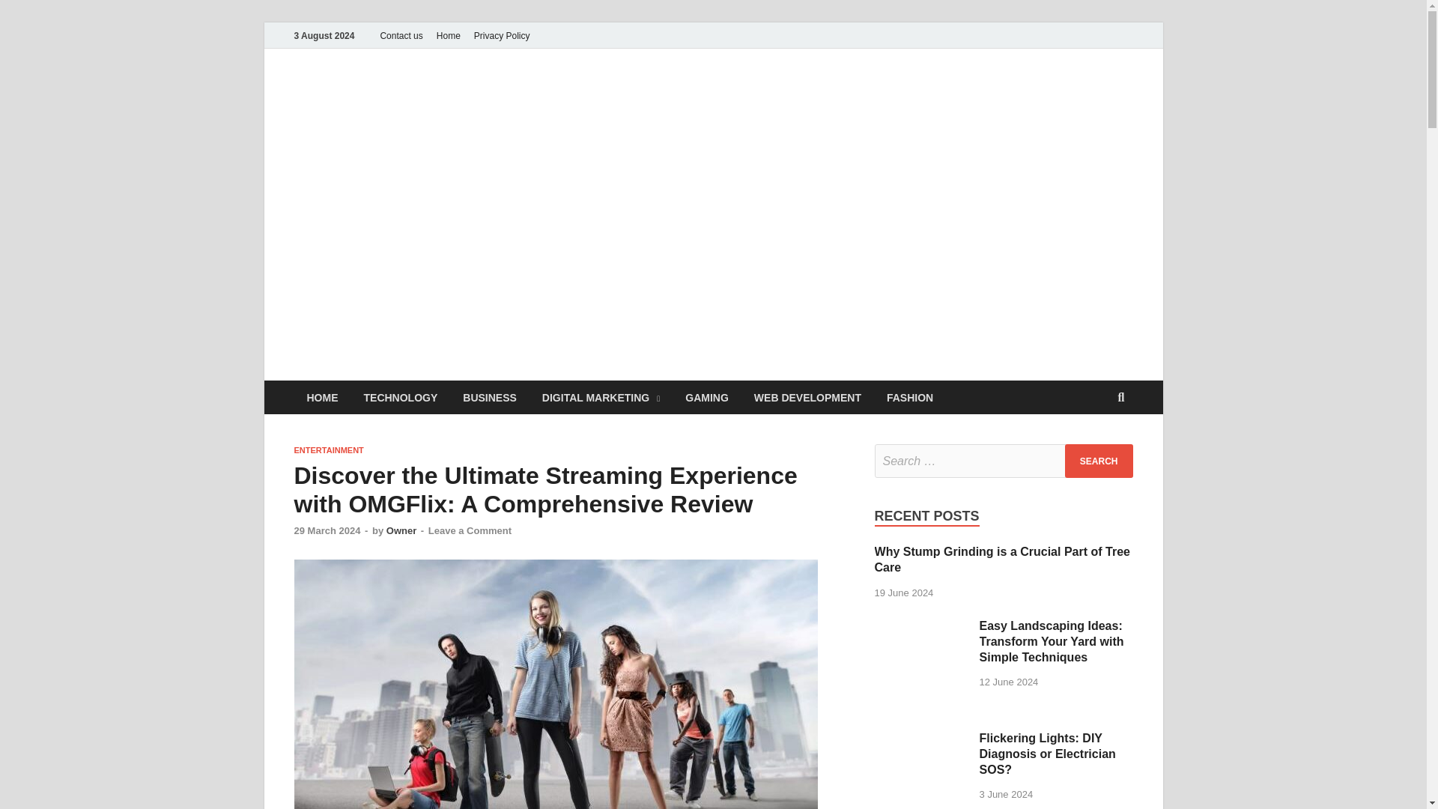  Describe the element at coordinates (400, 397) in the screenshot. I see `TECHNOLOGY` at that location.